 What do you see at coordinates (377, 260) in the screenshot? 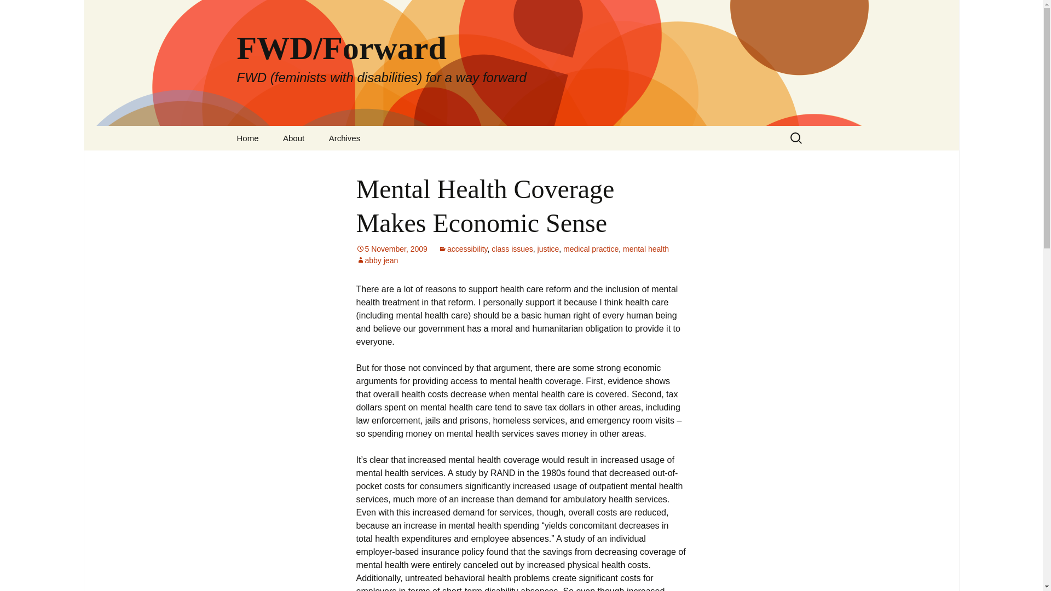
I see `abby jean` at bounding box center [377, 260].